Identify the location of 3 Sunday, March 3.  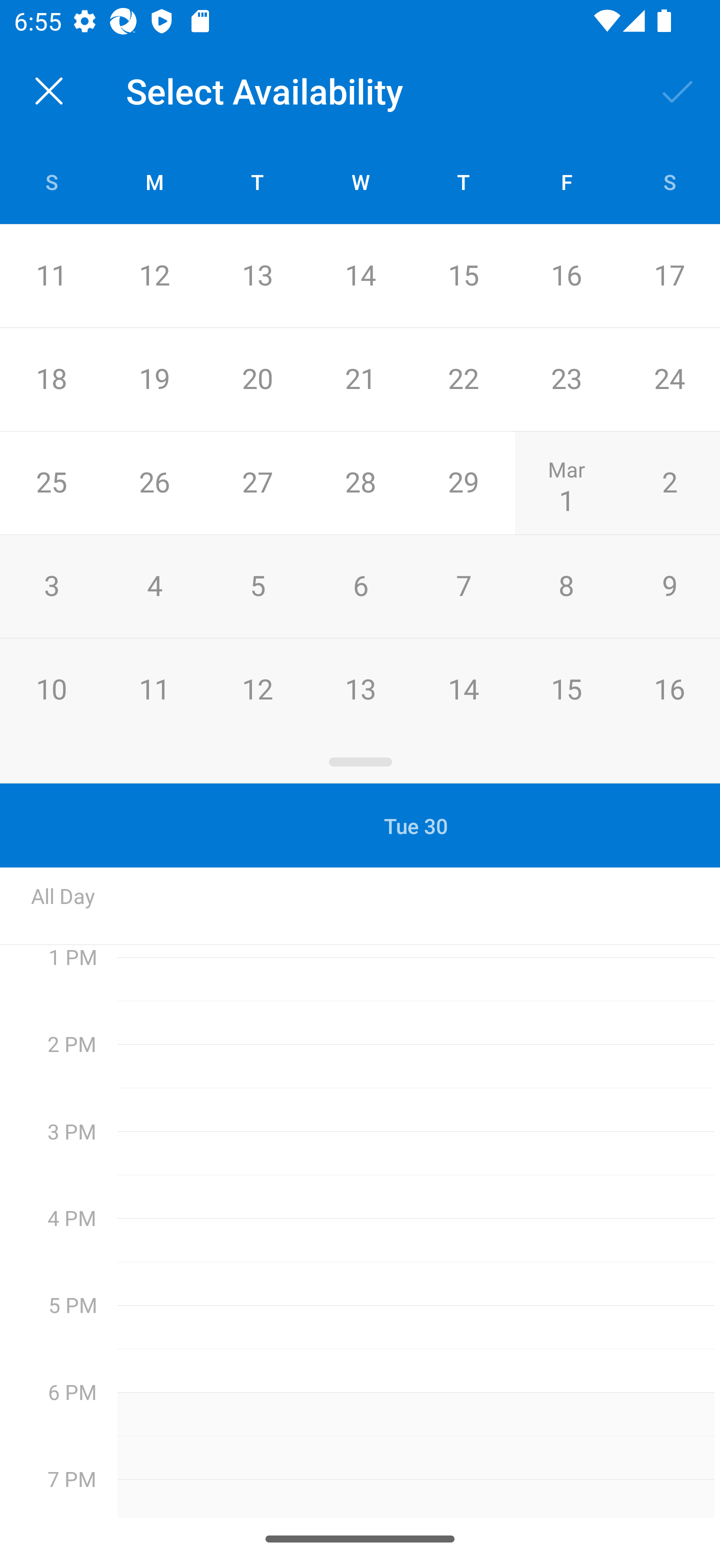
(51, 586).